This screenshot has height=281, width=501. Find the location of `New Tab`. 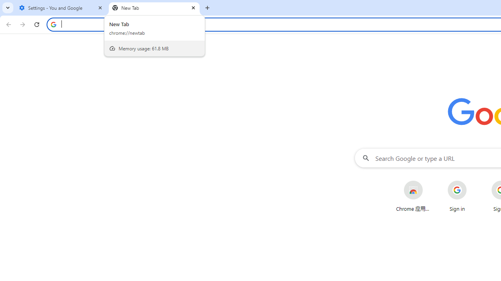

New Tab is located at coordinates (154, 8).